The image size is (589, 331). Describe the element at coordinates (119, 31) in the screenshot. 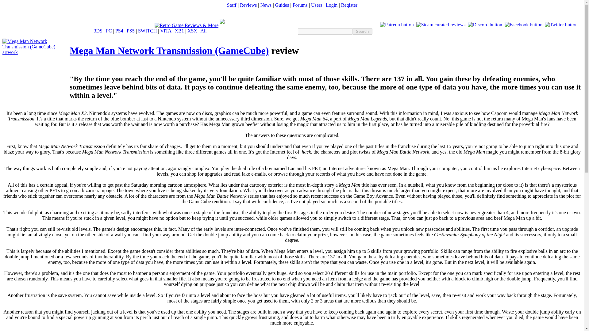

I see `PlayStation 4 Game Reviews` at that location.